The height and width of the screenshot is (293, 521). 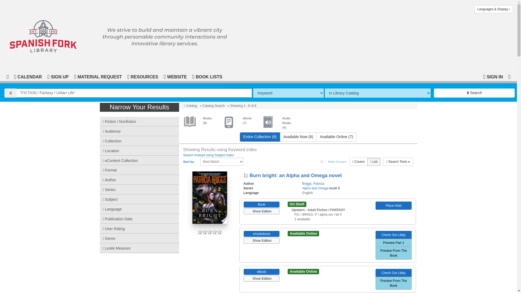 What do you see at coordinates (119, 36) in the screenshot?
I see `Library Home Page` at bounding box center [119, 36].